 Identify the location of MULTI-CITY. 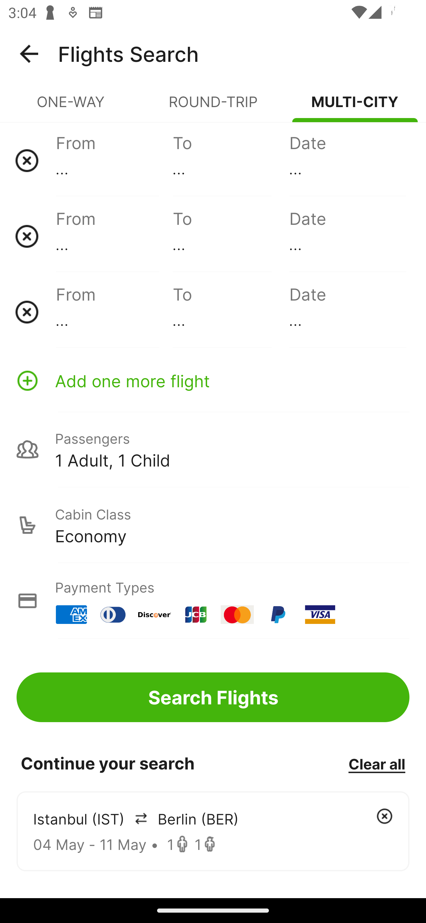
(355, 106).